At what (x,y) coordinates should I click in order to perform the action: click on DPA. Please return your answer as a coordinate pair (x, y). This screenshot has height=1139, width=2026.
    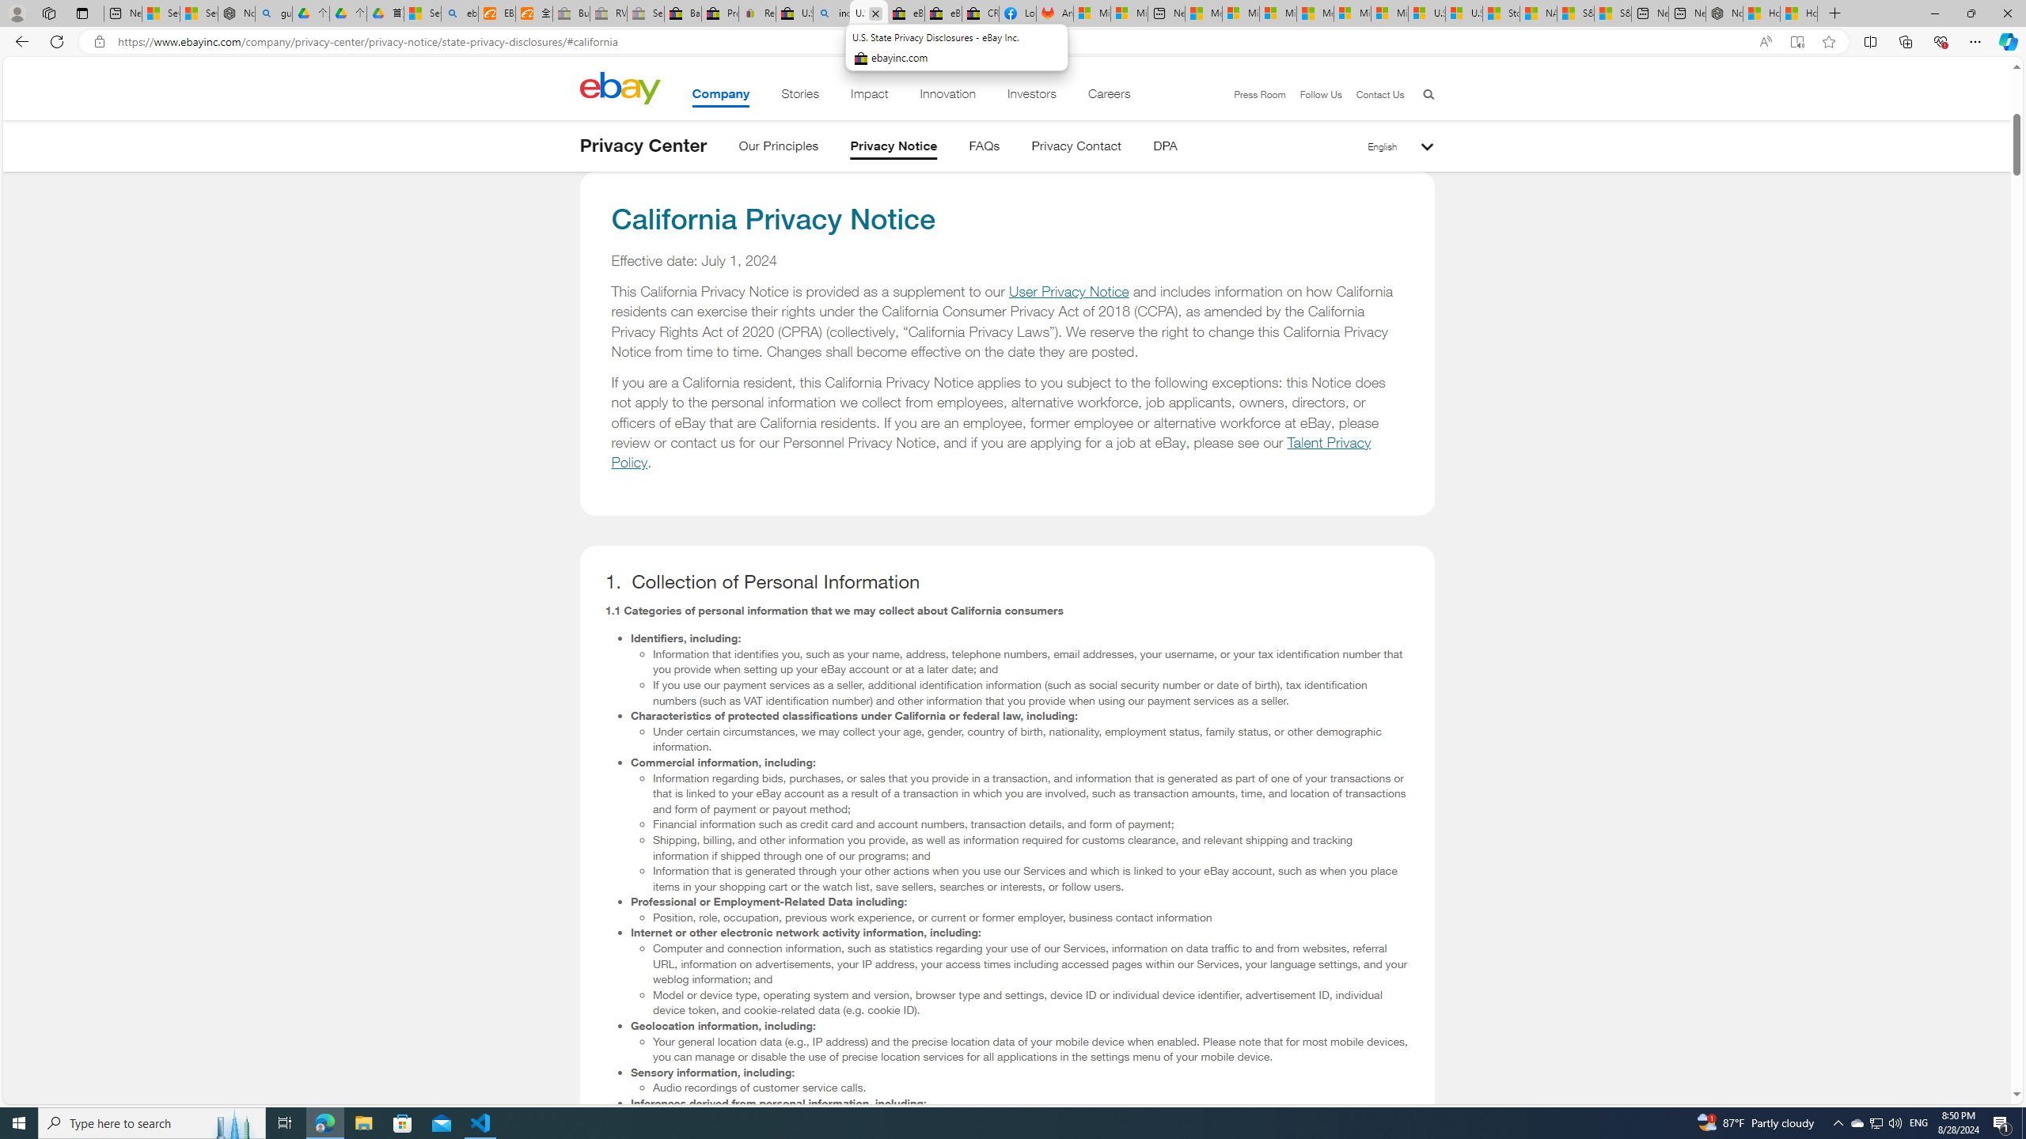
    Looking at the image, I should click on (1165, 149).